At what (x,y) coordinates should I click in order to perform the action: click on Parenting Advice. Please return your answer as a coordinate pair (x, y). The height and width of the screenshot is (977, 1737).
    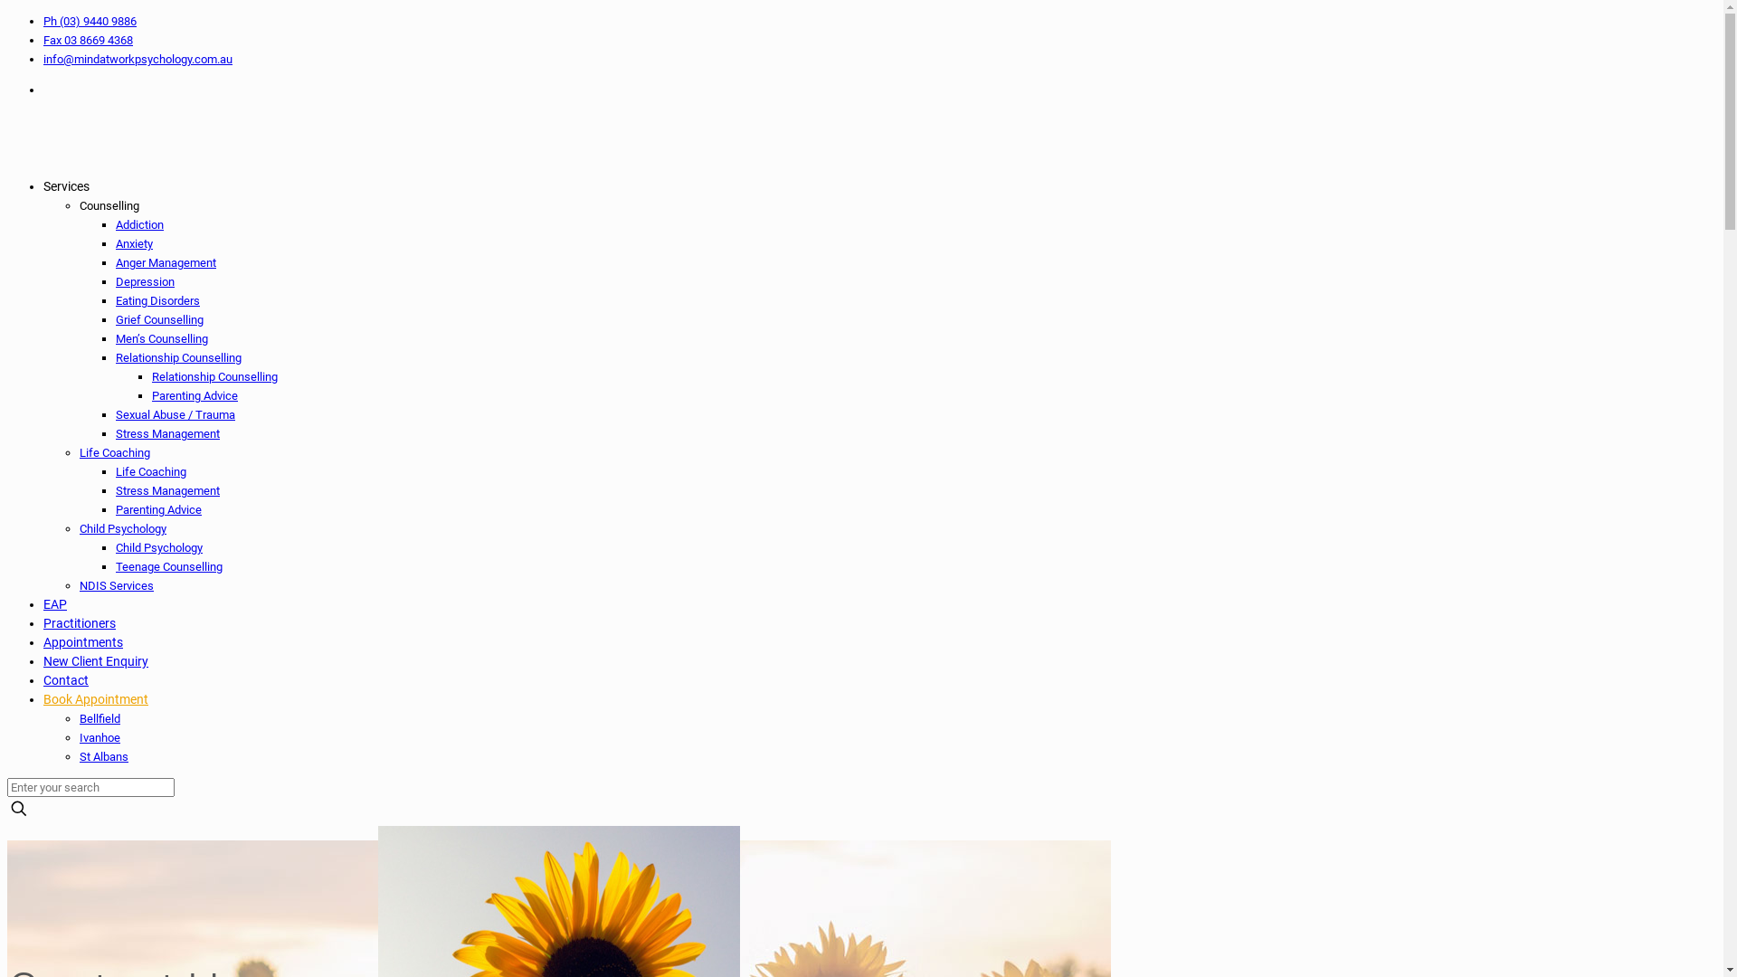
    Looking at the image, I should click on (195, 396).